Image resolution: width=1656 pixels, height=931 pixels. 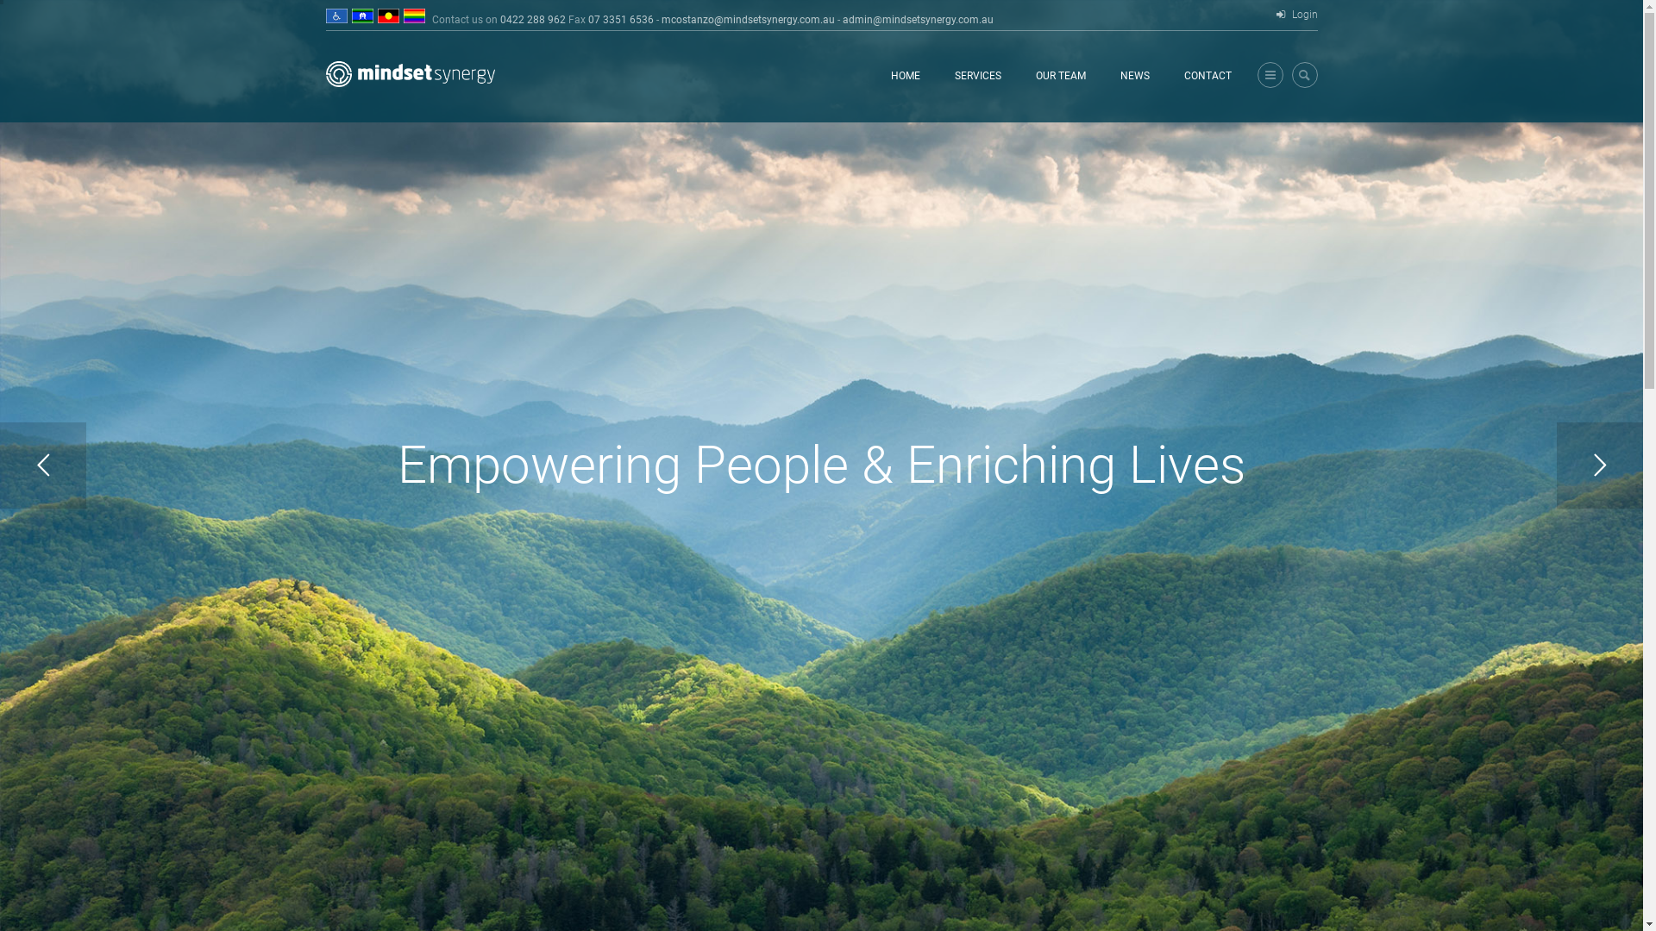 I want to click on 07 3351 6536, so click(x=621, y=20).